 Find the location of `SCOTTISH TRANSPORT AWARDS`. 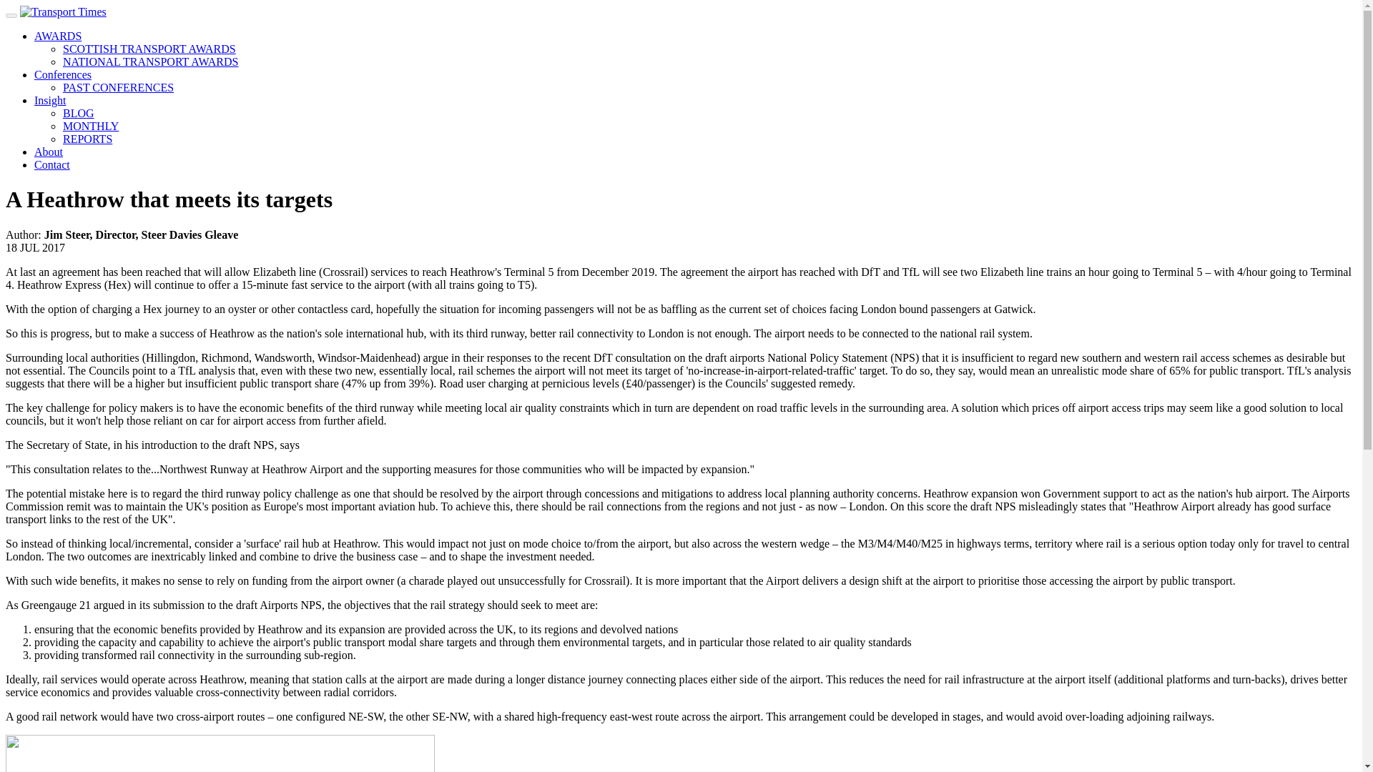

SCOTTISH TRANSPORT AWARDS is located at coordinates (149, 49).